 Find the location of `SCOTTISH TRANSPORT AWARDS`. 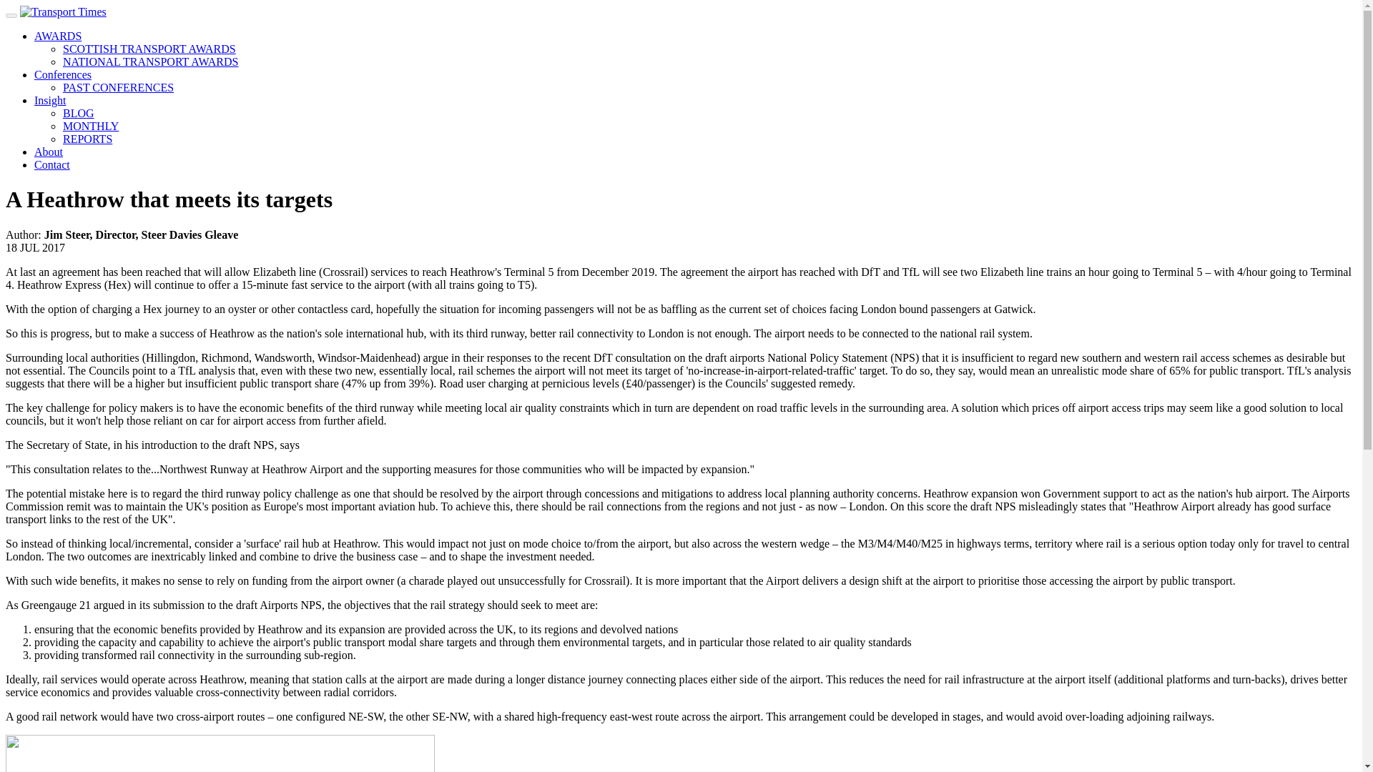

SCOTTISH TRANSPORT AWARDS is located at coordinates (149, 49).